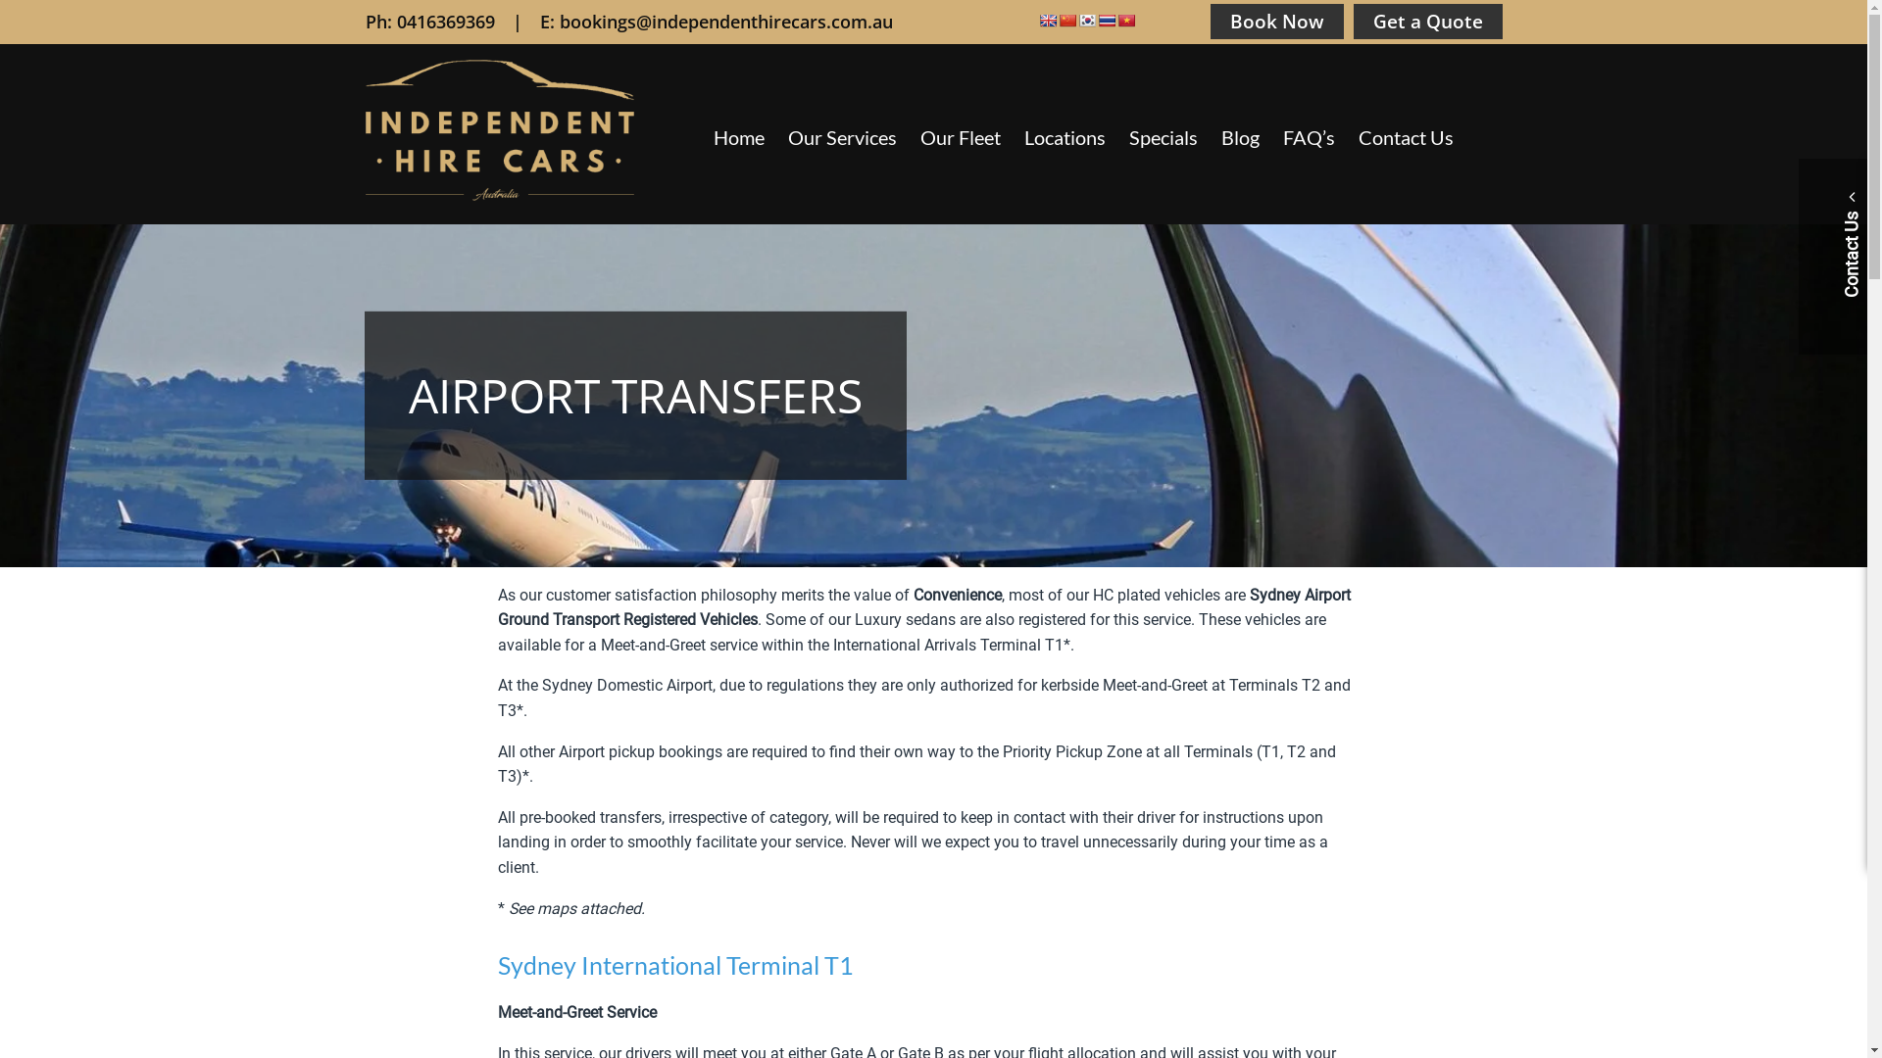 The image size is (1882, 1058). Describe the element at coordinates (499, 196) in the screenshot. I see `home` at that location.